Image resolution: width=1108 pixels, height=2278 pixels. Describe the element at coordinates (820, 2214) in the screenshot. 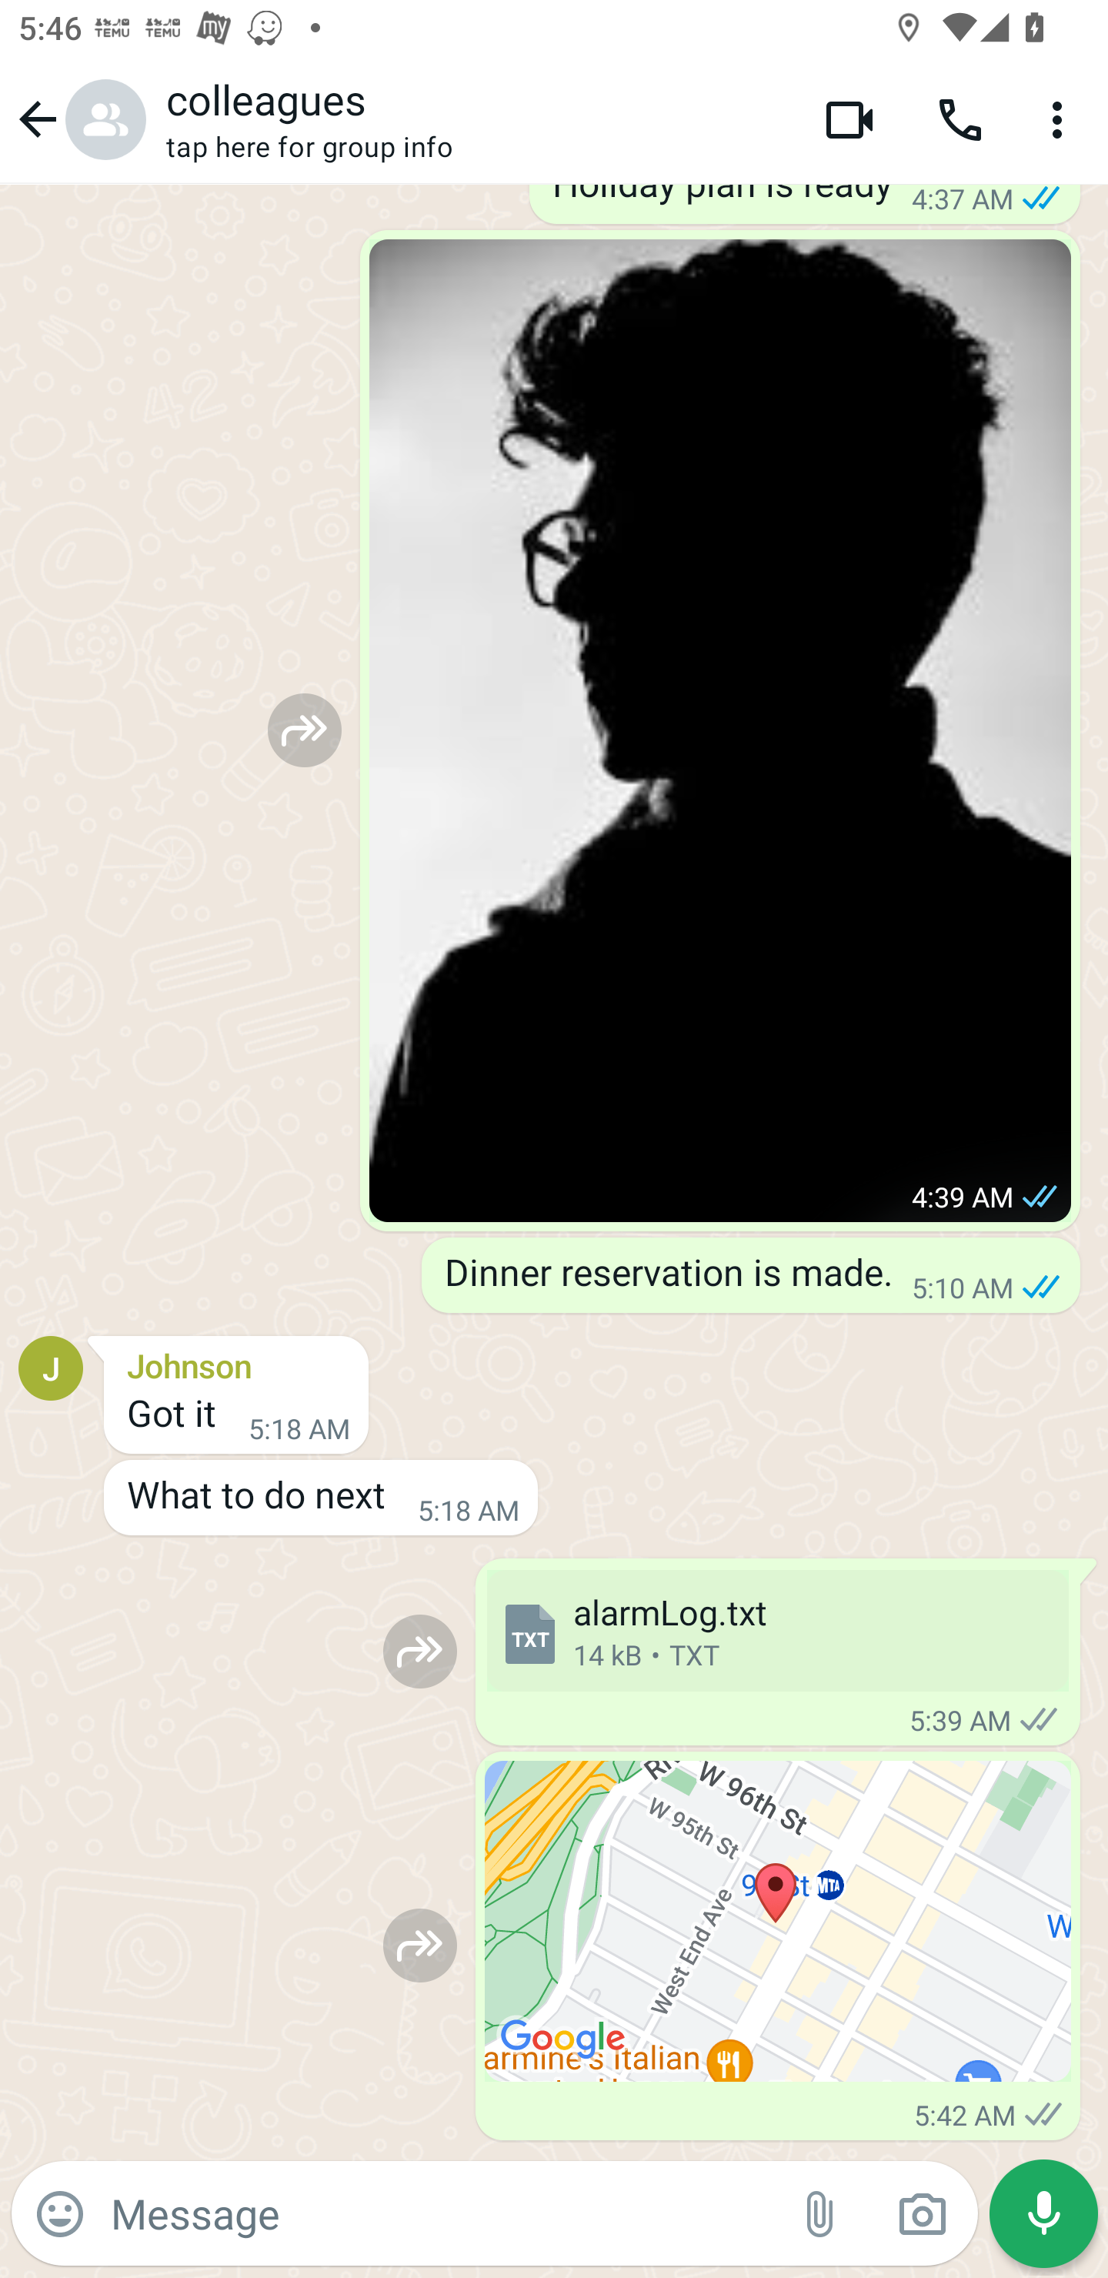

I see `Attach` at that location.